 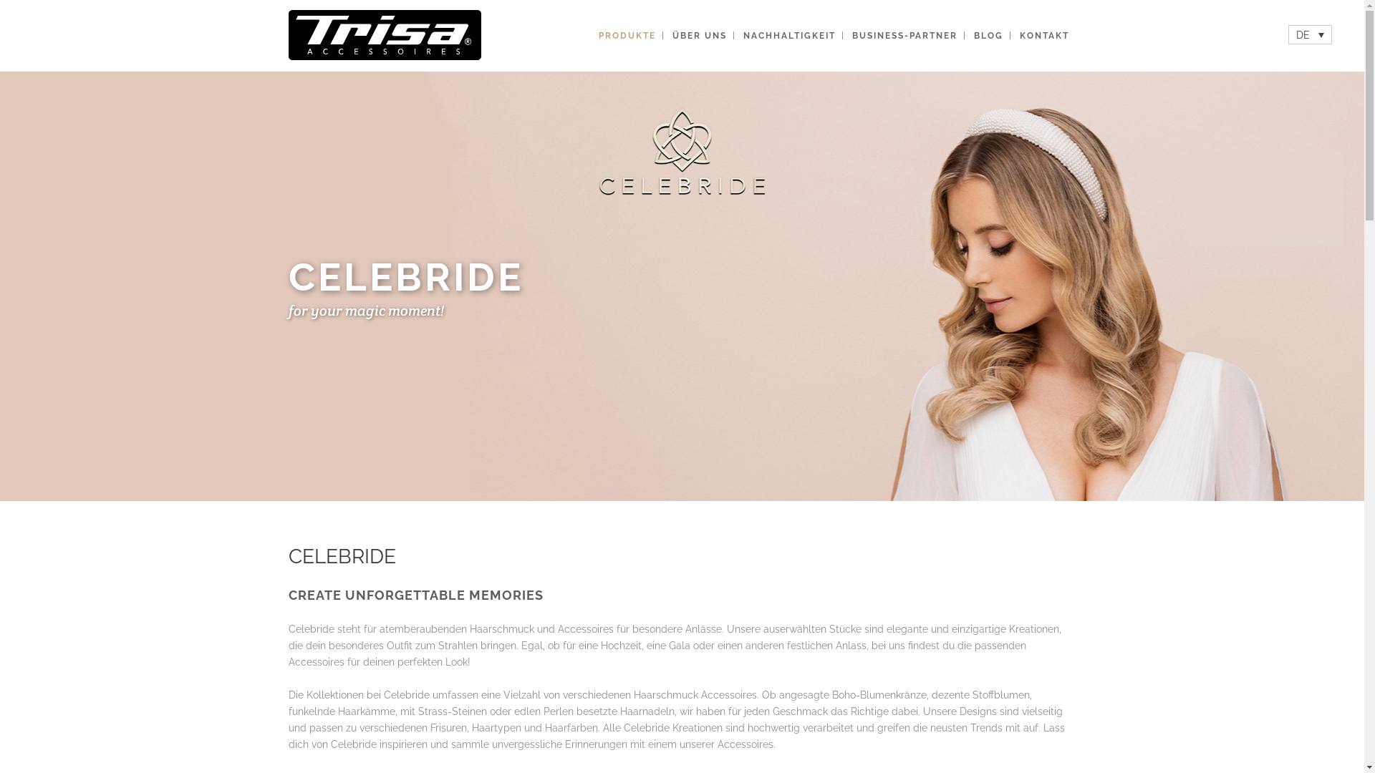 I want to click on DE, so click(x=1311, y=34).